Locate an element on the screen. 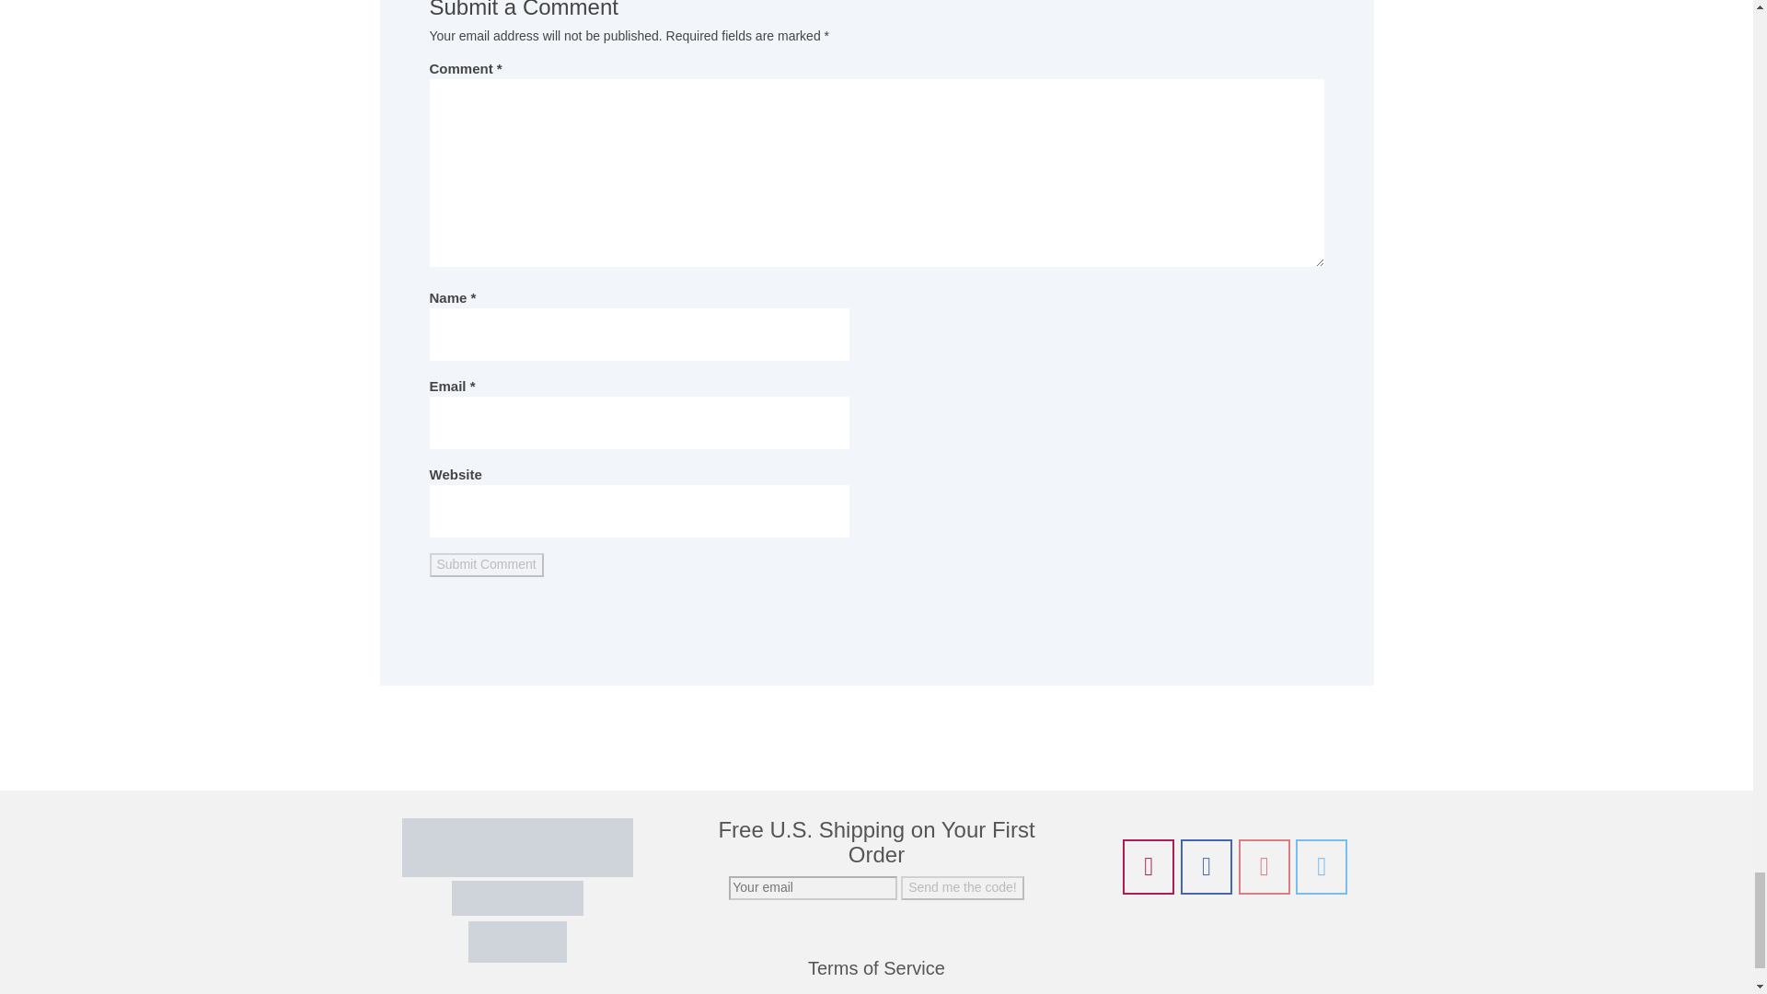  Splendid Beast on X Twitter is located at coordinates (1321, 867).